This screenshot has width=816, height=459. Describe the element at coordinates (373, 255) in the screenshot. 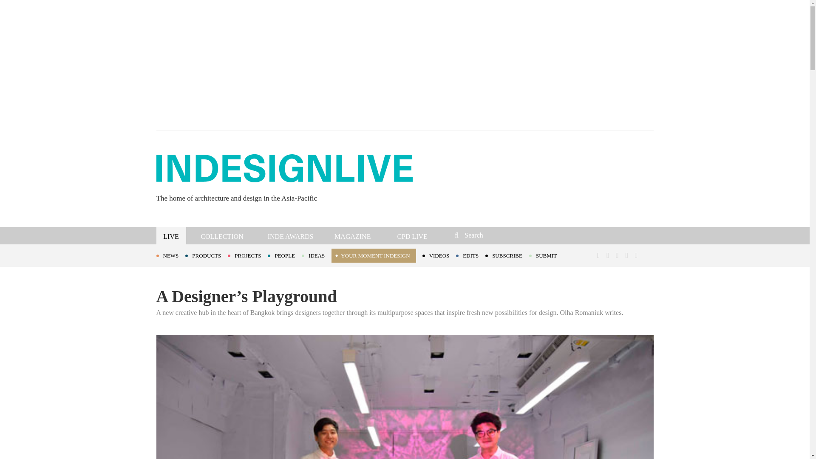

I see `YOUR MOMENT INDESIGN` at that location.